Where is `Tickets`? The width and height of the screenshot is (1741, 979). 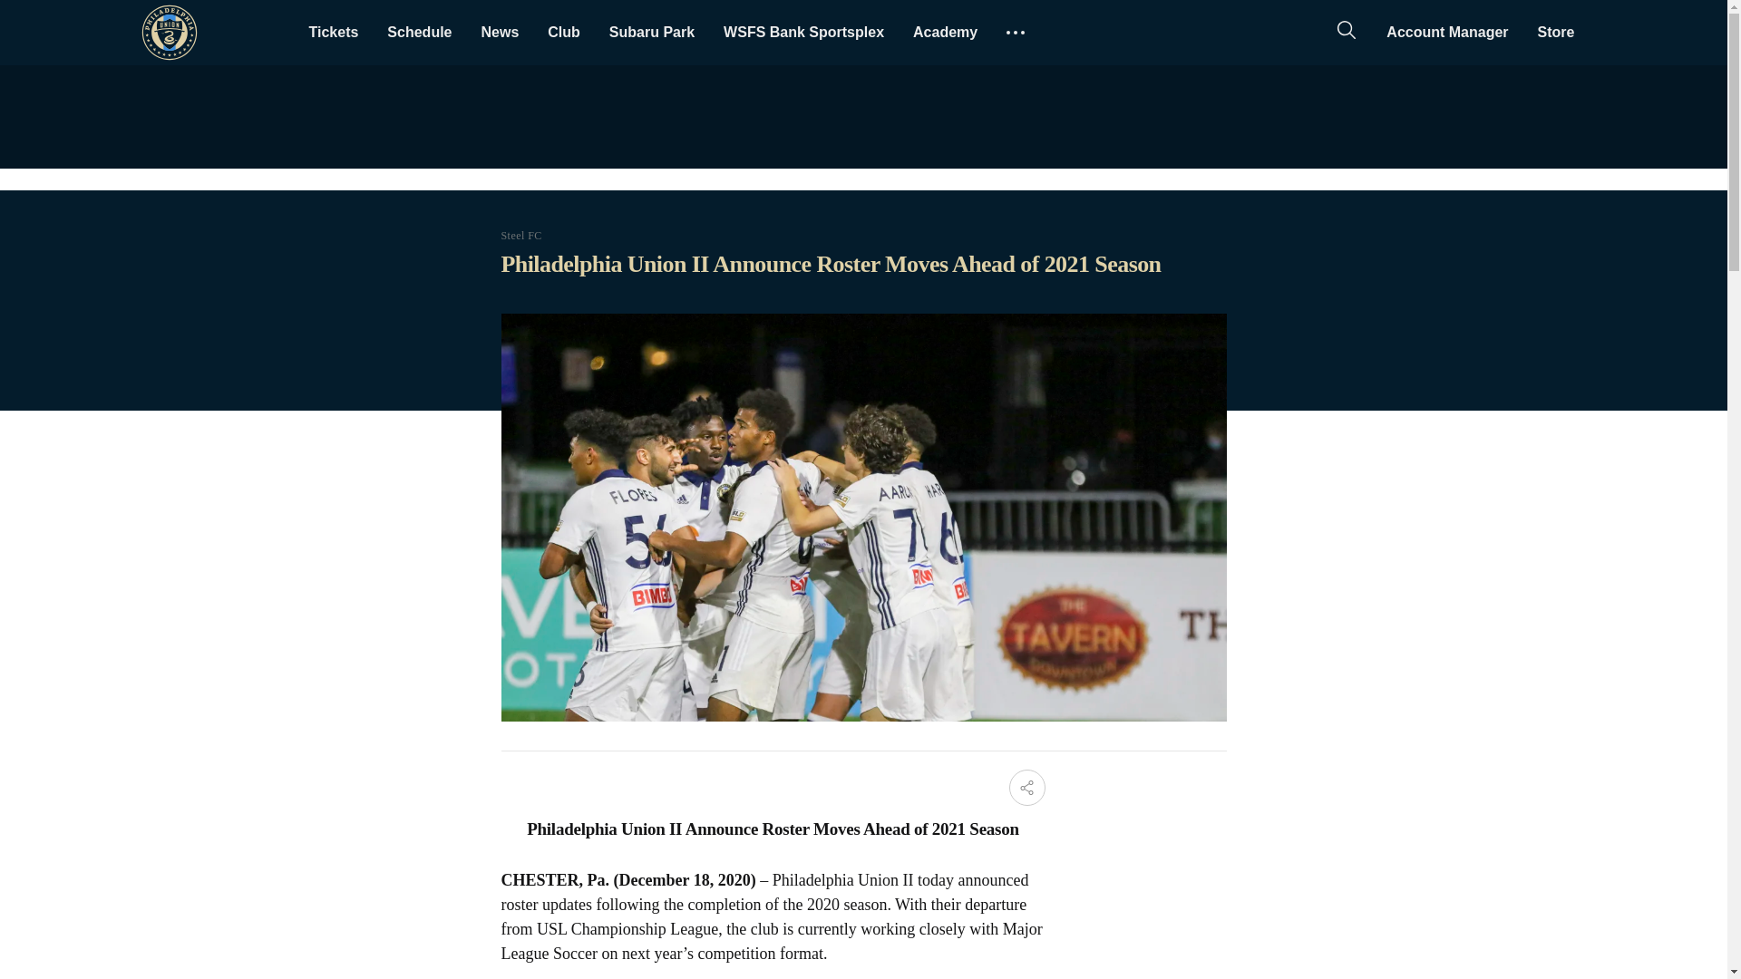
Tickets is located at coordinates (333, 32).